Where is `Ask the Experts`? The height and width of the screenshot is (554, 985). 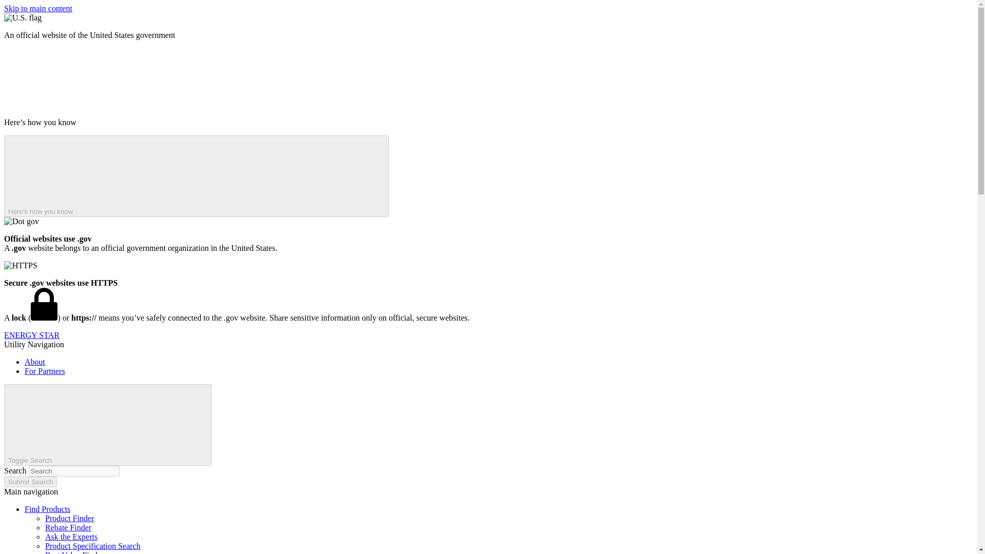 Ask the Experts is located at coordinates (71, 537).